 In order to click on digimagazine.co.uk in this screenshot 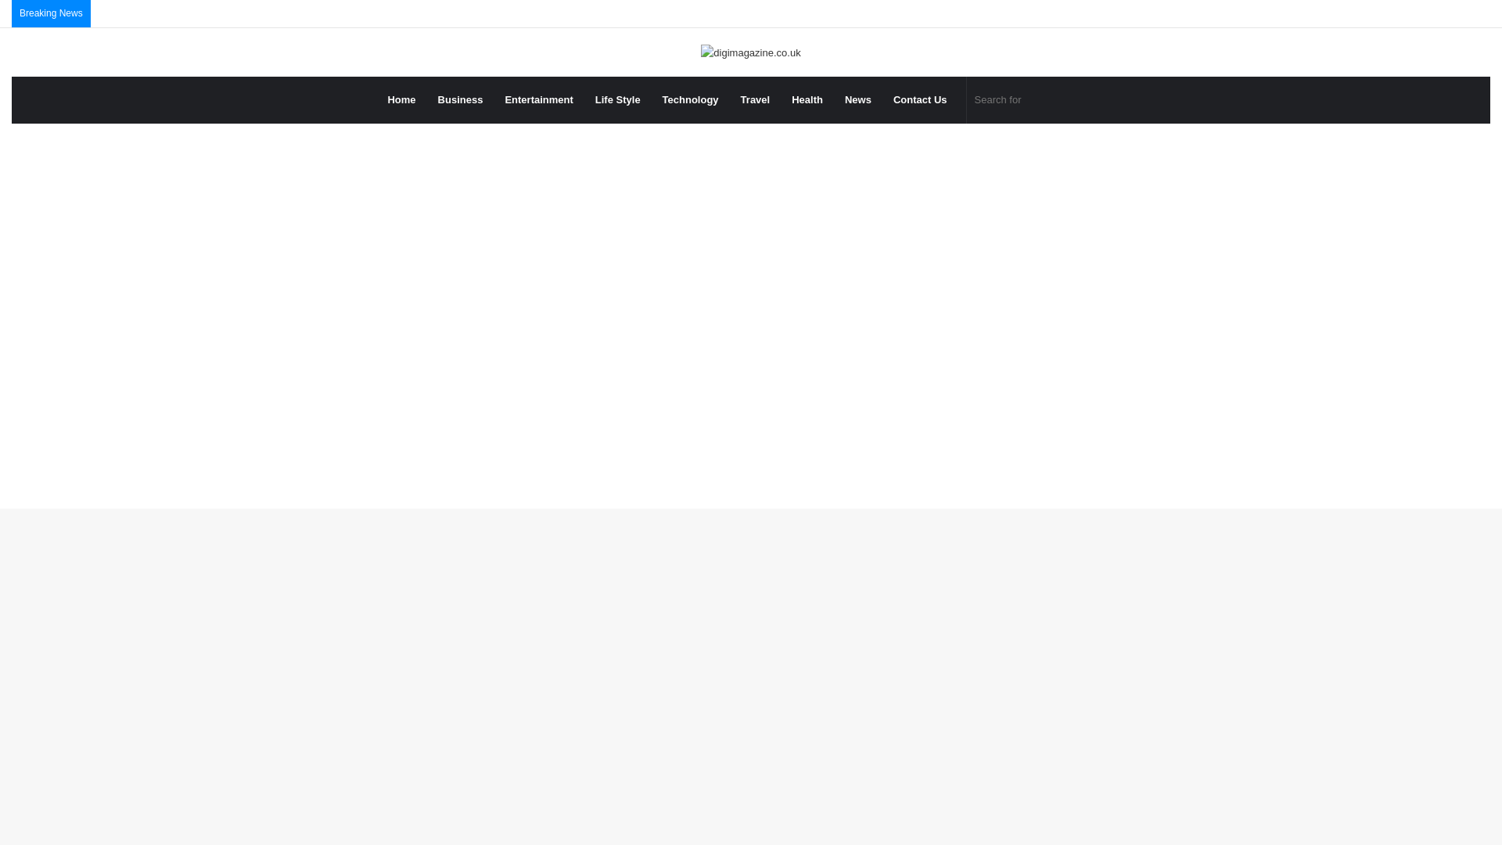, I will do `click(751, 52)`.